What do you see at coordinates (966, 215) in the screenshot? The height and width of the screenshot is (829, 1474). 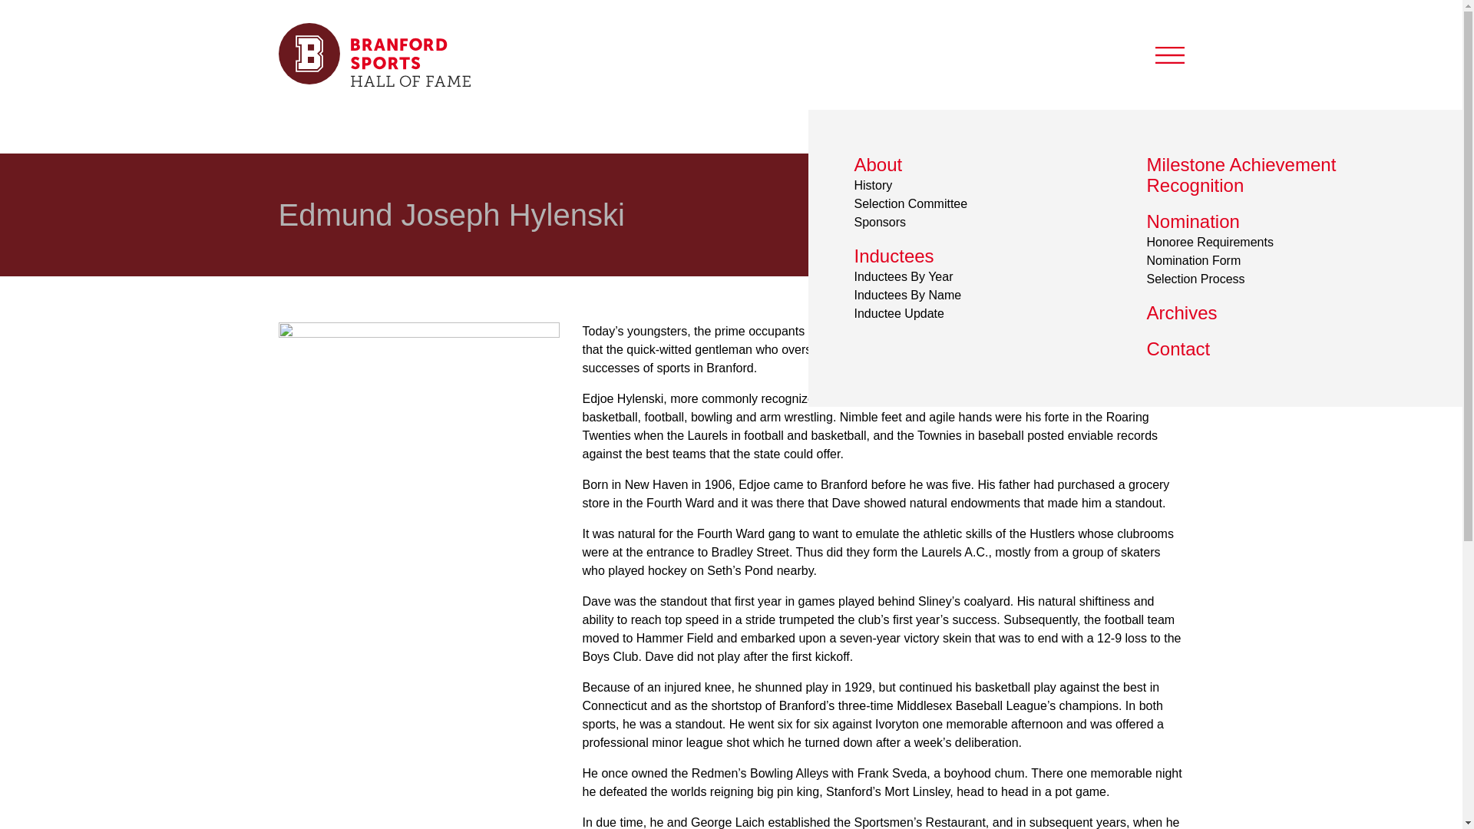 I see `Inductees by Year` at bounding box center [966, 215].